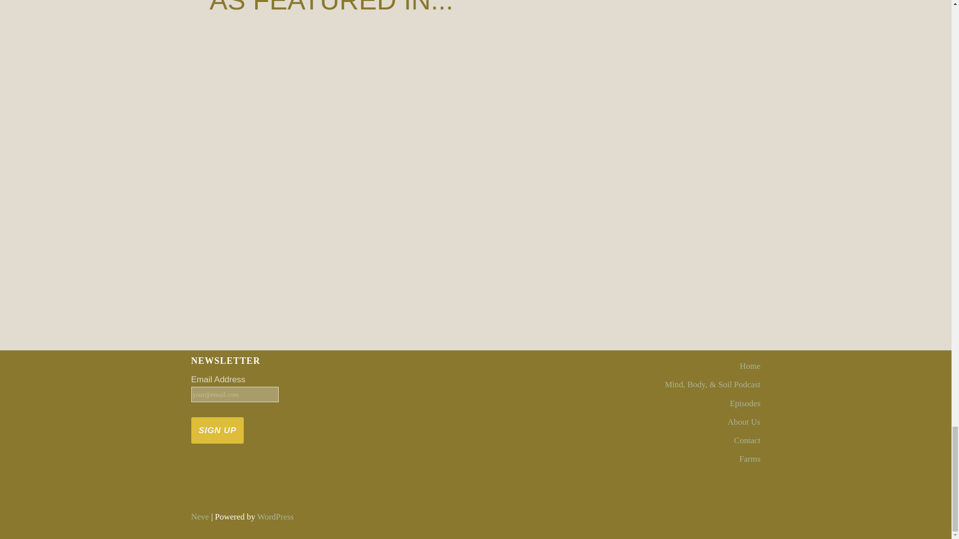 This screenshot has width=959, height=539. I want to click on Episodes, so click(745, 403).